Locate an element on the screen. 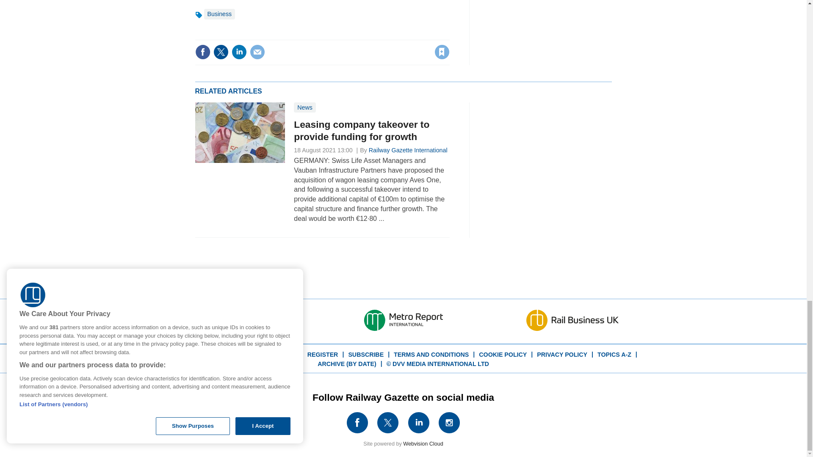 Image resolution: width=813 pixels, height=457 pixels. Share this on Facebook is located at coordinates (202, 52).